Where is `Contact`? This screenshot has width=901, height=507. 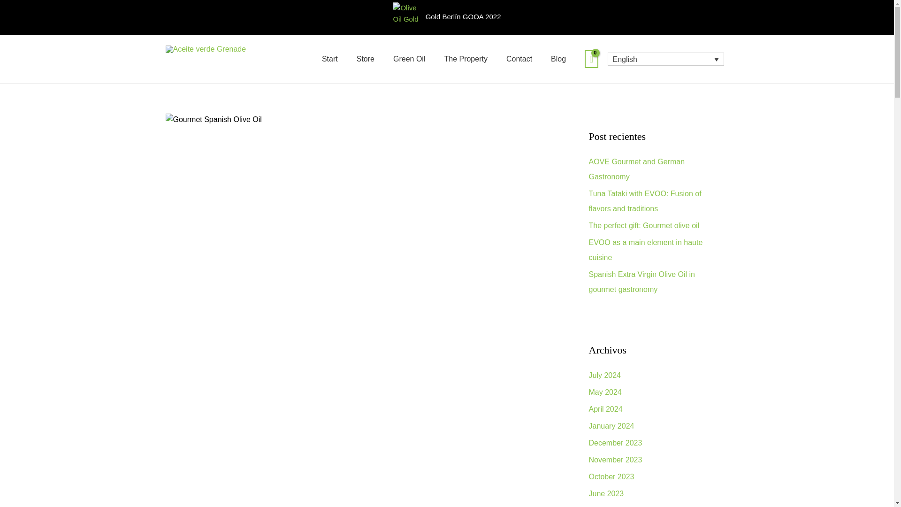 Contact is located at coordinates (519, 59).